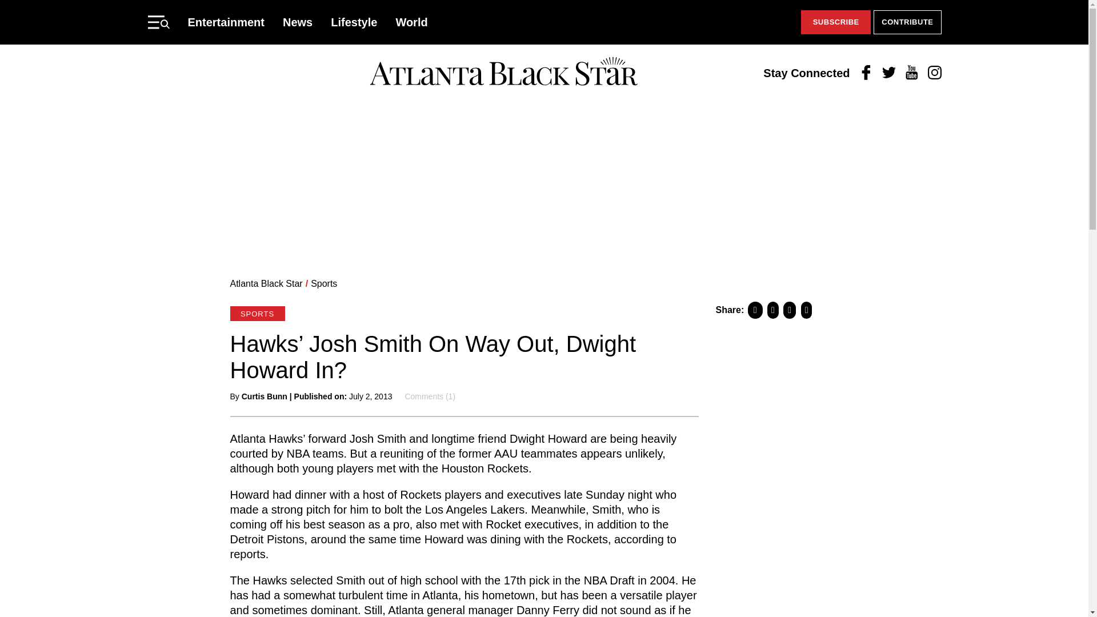 Image resolution: width=1097 pixels, height=617 pixels. I want to click on News, so click(298, 22).